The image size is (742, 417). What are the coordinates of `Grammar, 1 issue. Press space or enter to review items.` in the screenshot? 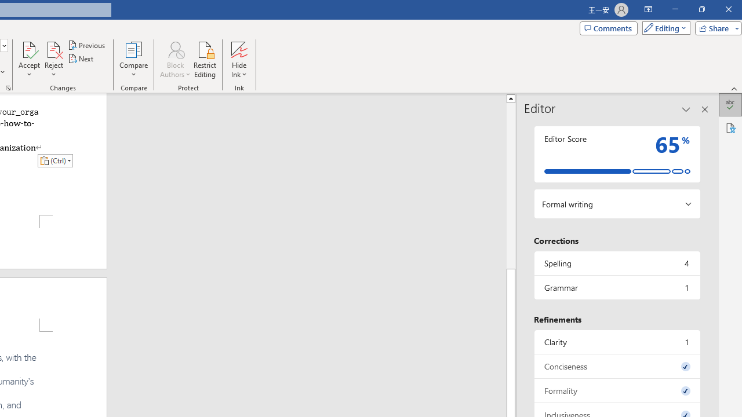 It's located at (617, 287).